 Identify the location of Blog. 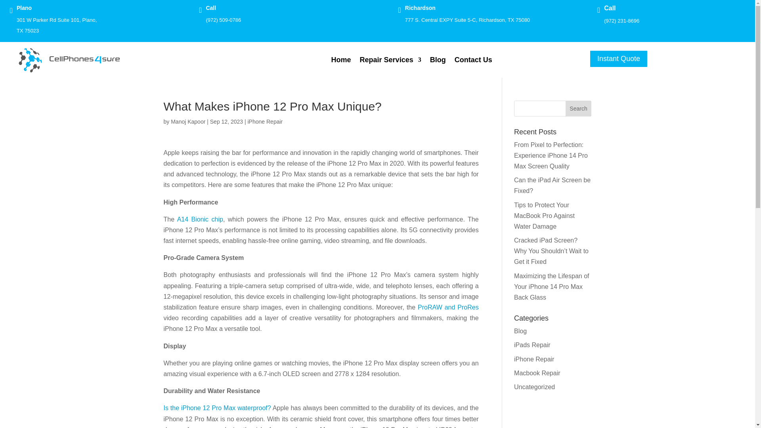
(438, 61).